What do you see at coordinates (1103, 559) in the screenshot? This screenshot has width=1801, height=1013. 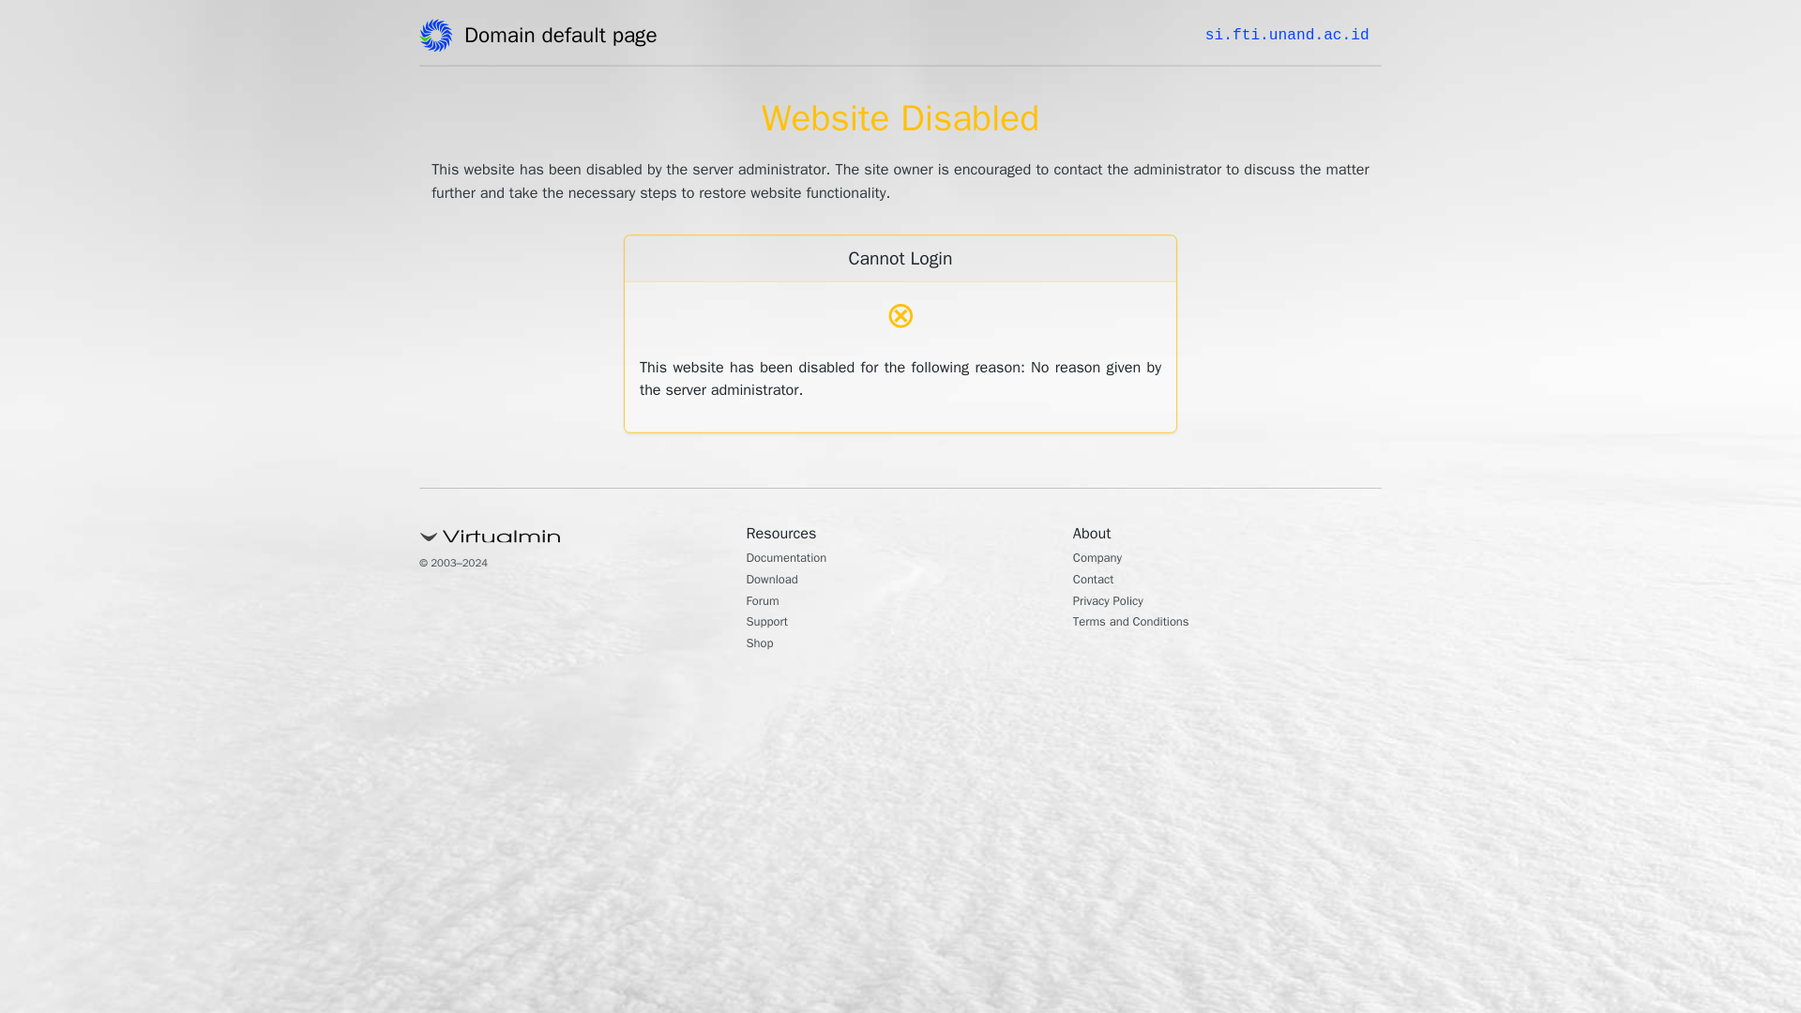 I see `Company` at bounding box center [1103, 559].